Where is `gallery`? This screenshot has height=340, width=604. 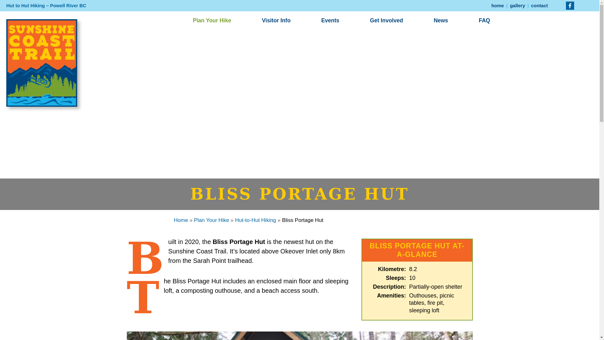
gallery is located at coordinates (517, 6).